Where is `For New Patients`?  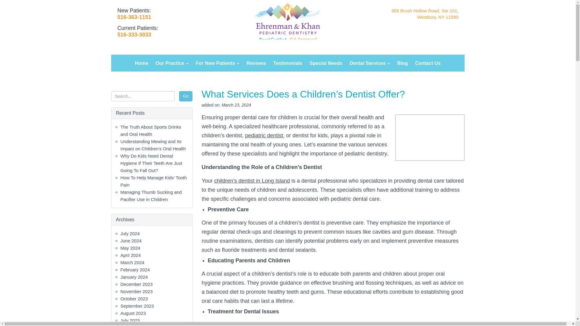 For New Patients is located at coordinates (217, 63).